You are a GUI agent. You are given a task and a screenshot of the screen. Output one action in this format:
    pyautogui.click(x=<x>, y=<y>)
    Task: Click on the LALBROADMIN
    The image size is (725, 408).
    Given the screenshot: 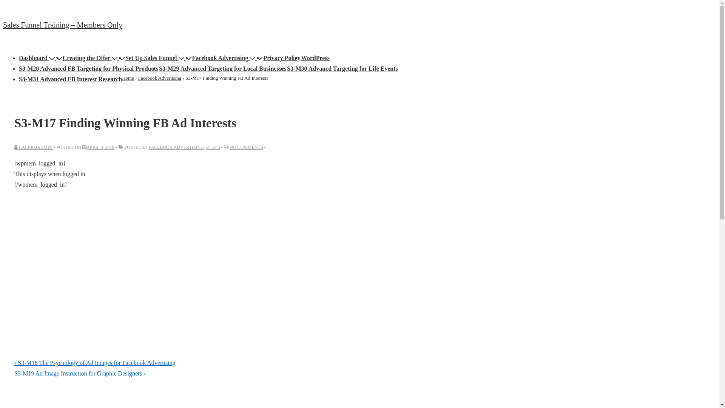 What is the action you would take?
    pyautogui.click(x=34, y=147)
    